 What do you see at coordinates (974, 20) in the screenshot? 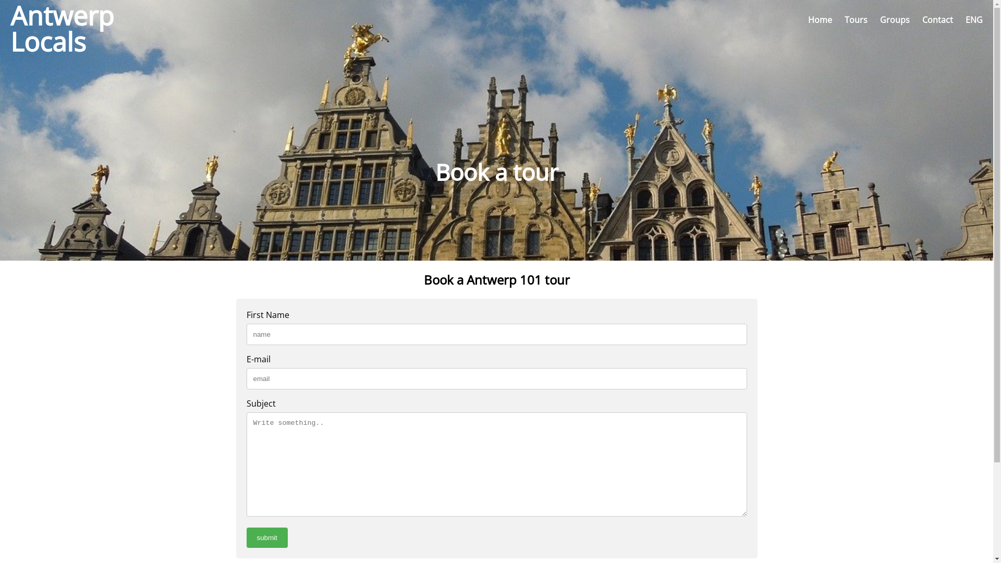
I see `ENG` at bounding box center [974, 20].